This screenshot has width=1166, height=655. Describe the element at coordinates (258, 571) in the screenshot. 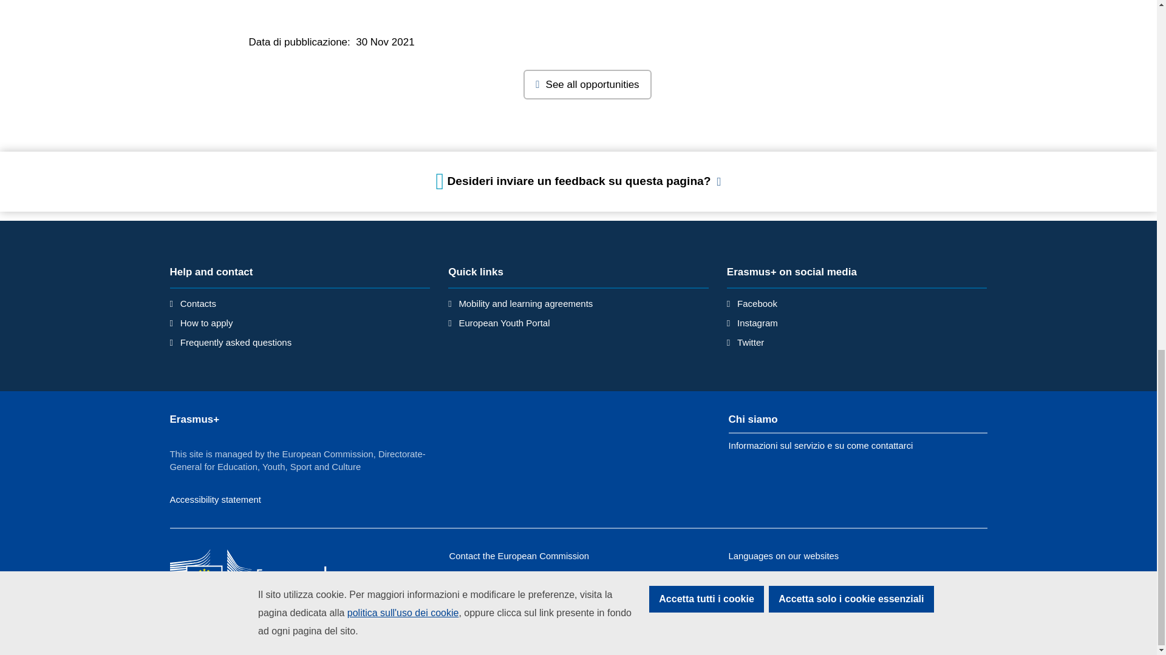

I see `European Commission` at that location.